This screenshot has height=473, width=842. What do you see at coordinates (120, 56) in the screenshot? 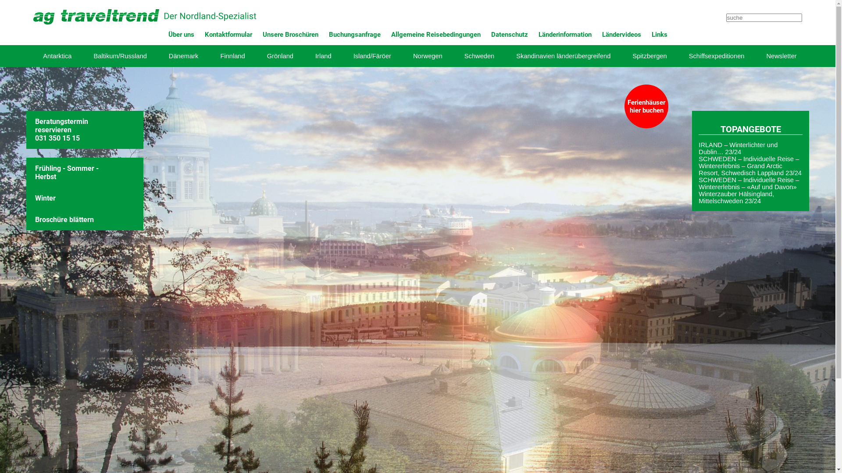
I see `Baltikum/Russland` at bounding box center [120, 56].